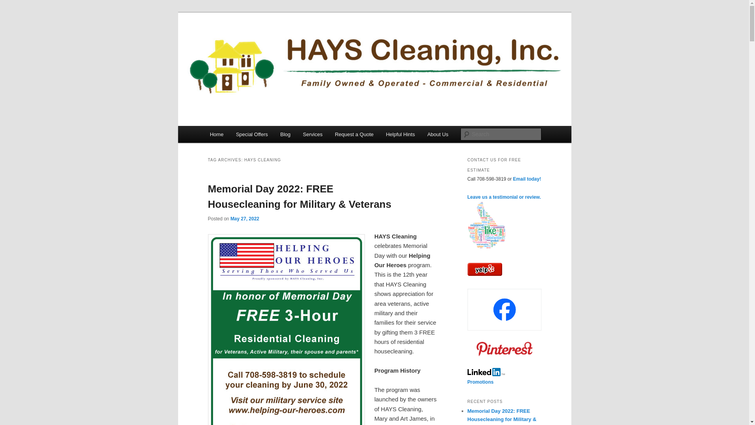  I want to click on Services, so click(312, 134).